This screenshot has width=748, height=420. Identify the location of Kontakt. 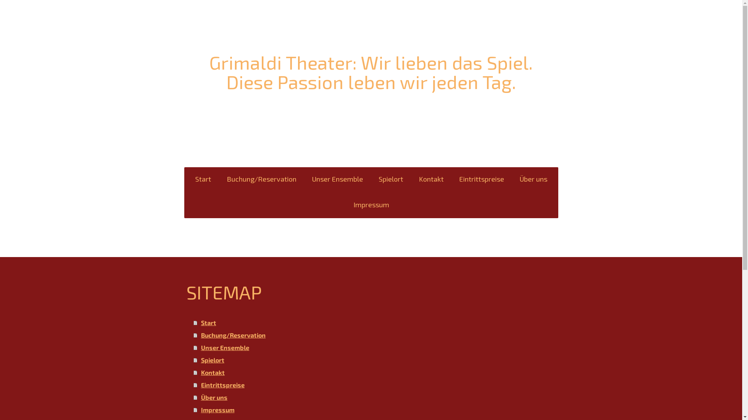
(376, 373).